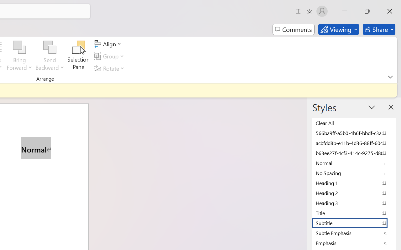 This screenshot has height=250, width=401. What do you see at coordinates (354, 123) in the screenshot?
I see `Clear All` at bounding box center [354, 123].